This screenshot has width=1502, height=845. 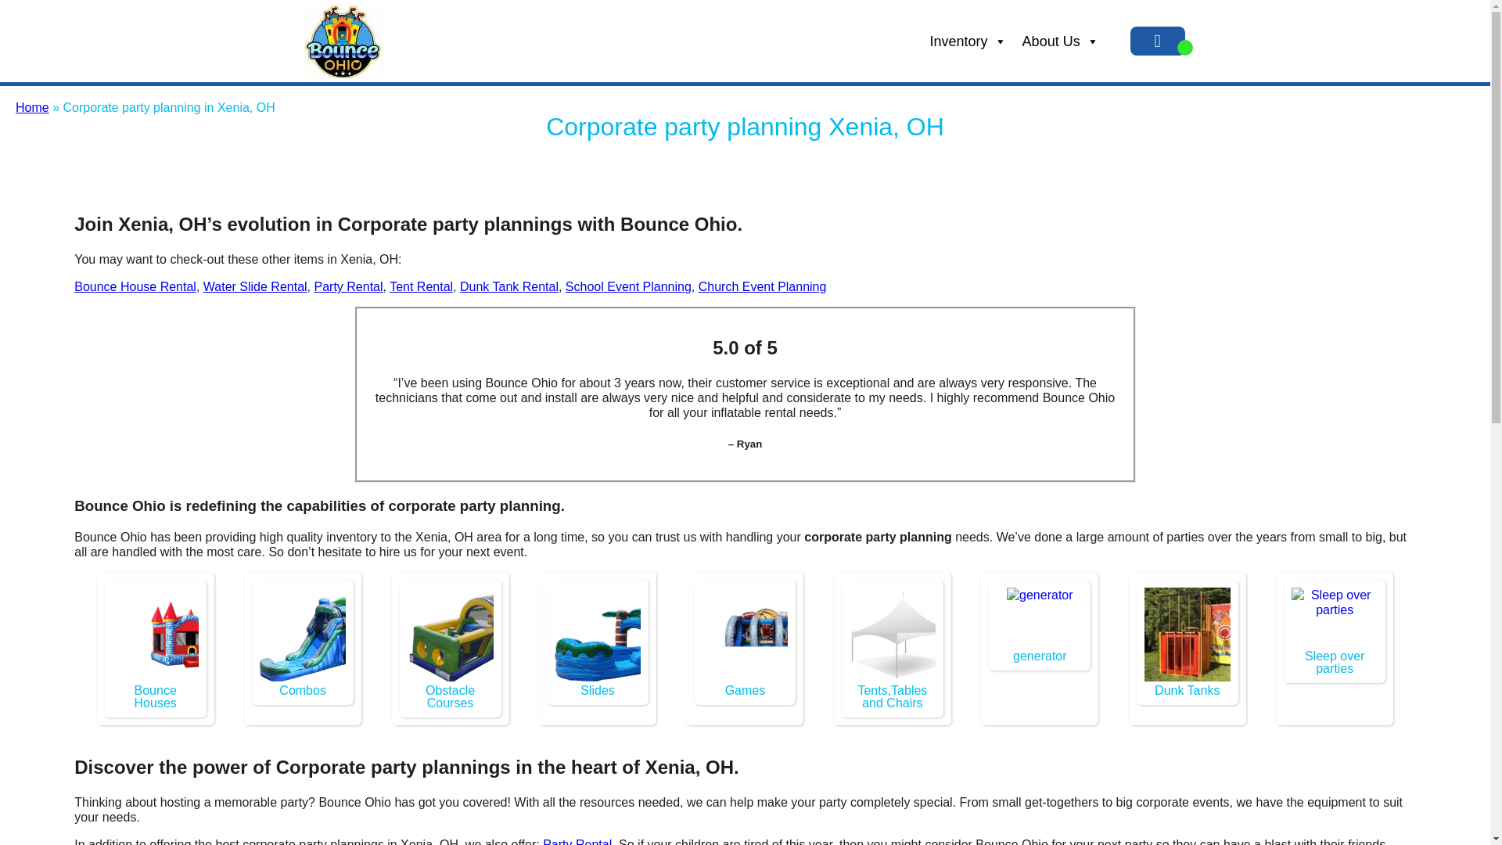 I want to click on Inventory, so click(x=968, y=41).